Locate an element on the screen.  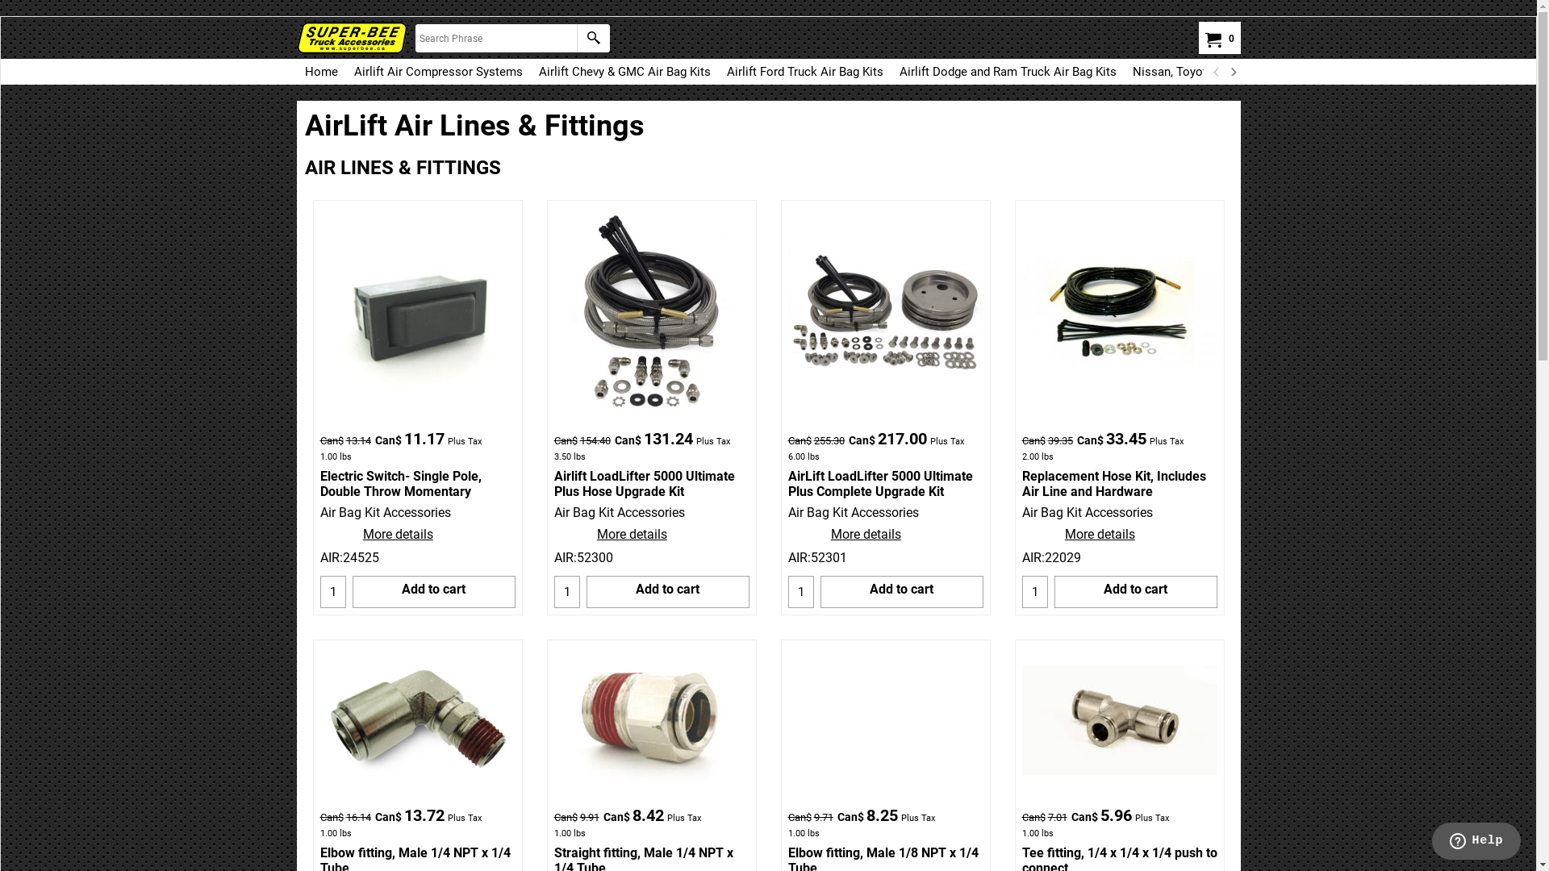
Airlift Air Compressor Systems is located at coordinates (437, 72).